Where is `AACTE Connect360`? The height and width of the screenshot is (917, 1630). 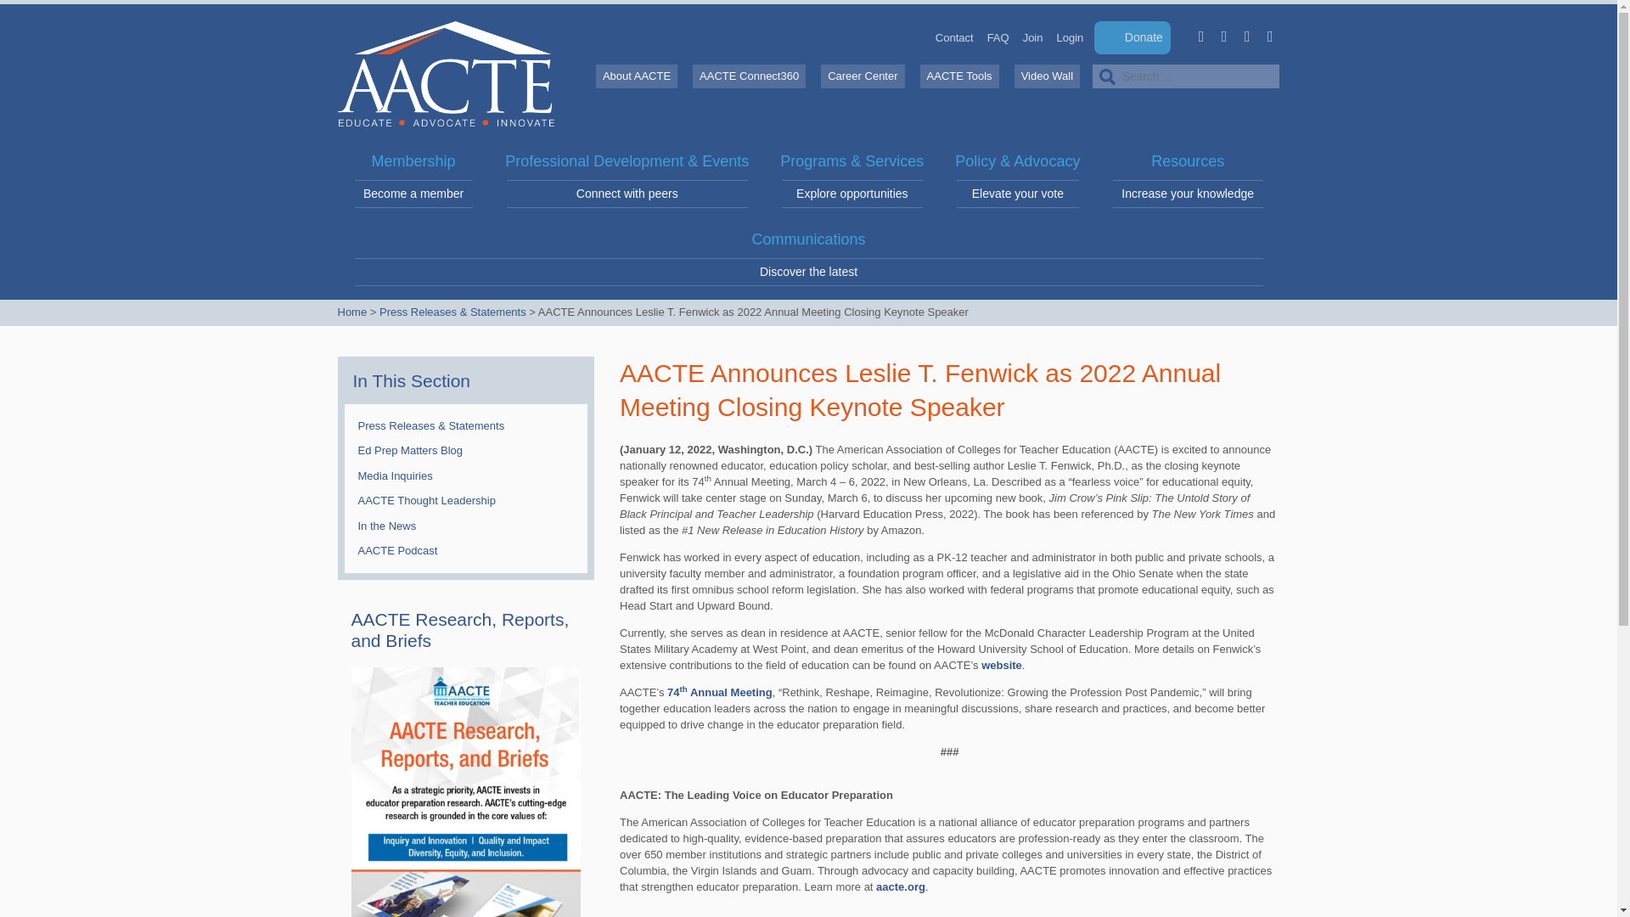 AACTE Connect360 is located at coordinates (862, 76).